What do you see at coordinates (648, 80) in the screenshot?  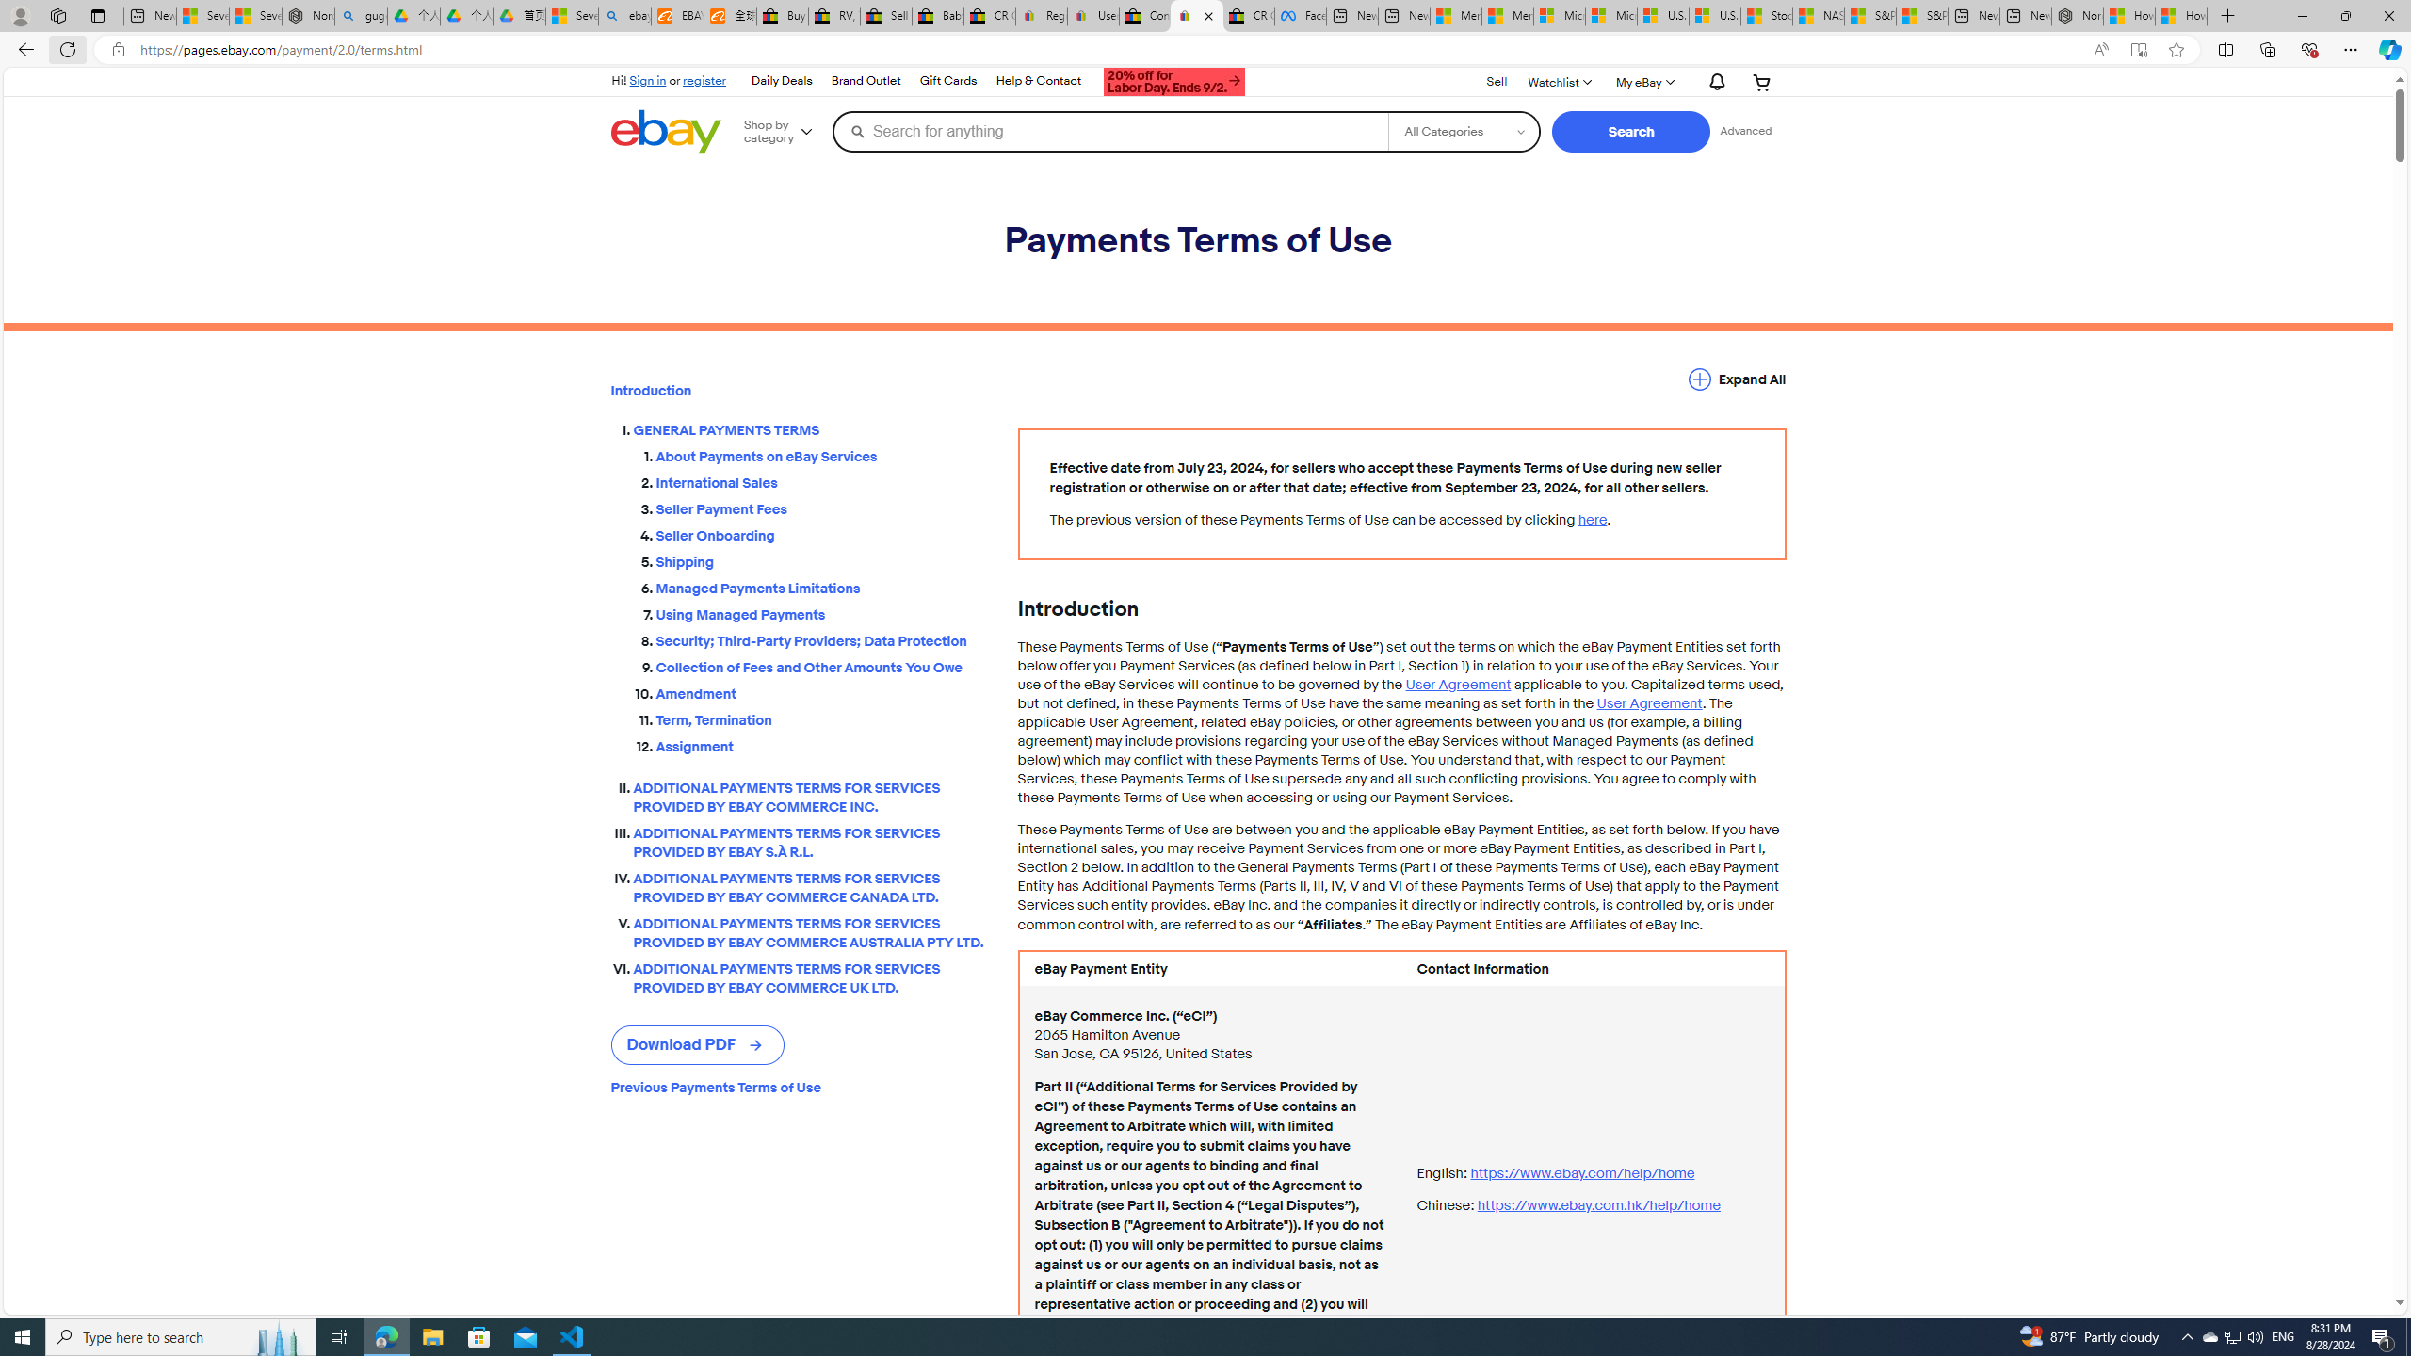 I see `Sign in` at bounding box center [648, 80].